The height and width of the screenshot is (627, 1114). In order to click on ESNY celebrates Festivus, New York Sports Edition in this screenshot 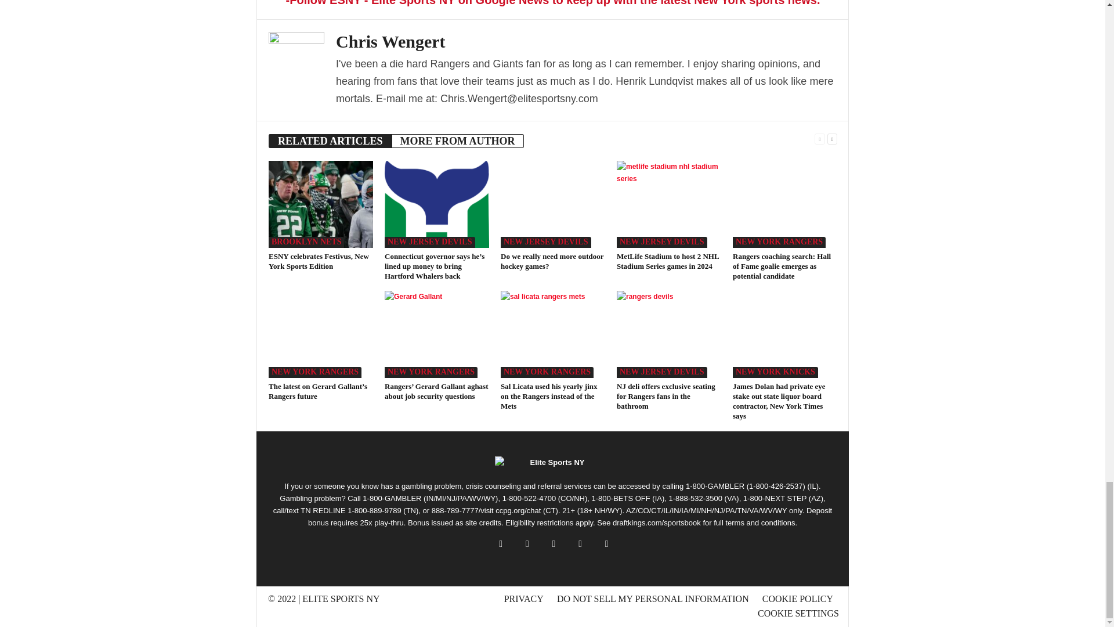, I will do `click(318, 261)`.